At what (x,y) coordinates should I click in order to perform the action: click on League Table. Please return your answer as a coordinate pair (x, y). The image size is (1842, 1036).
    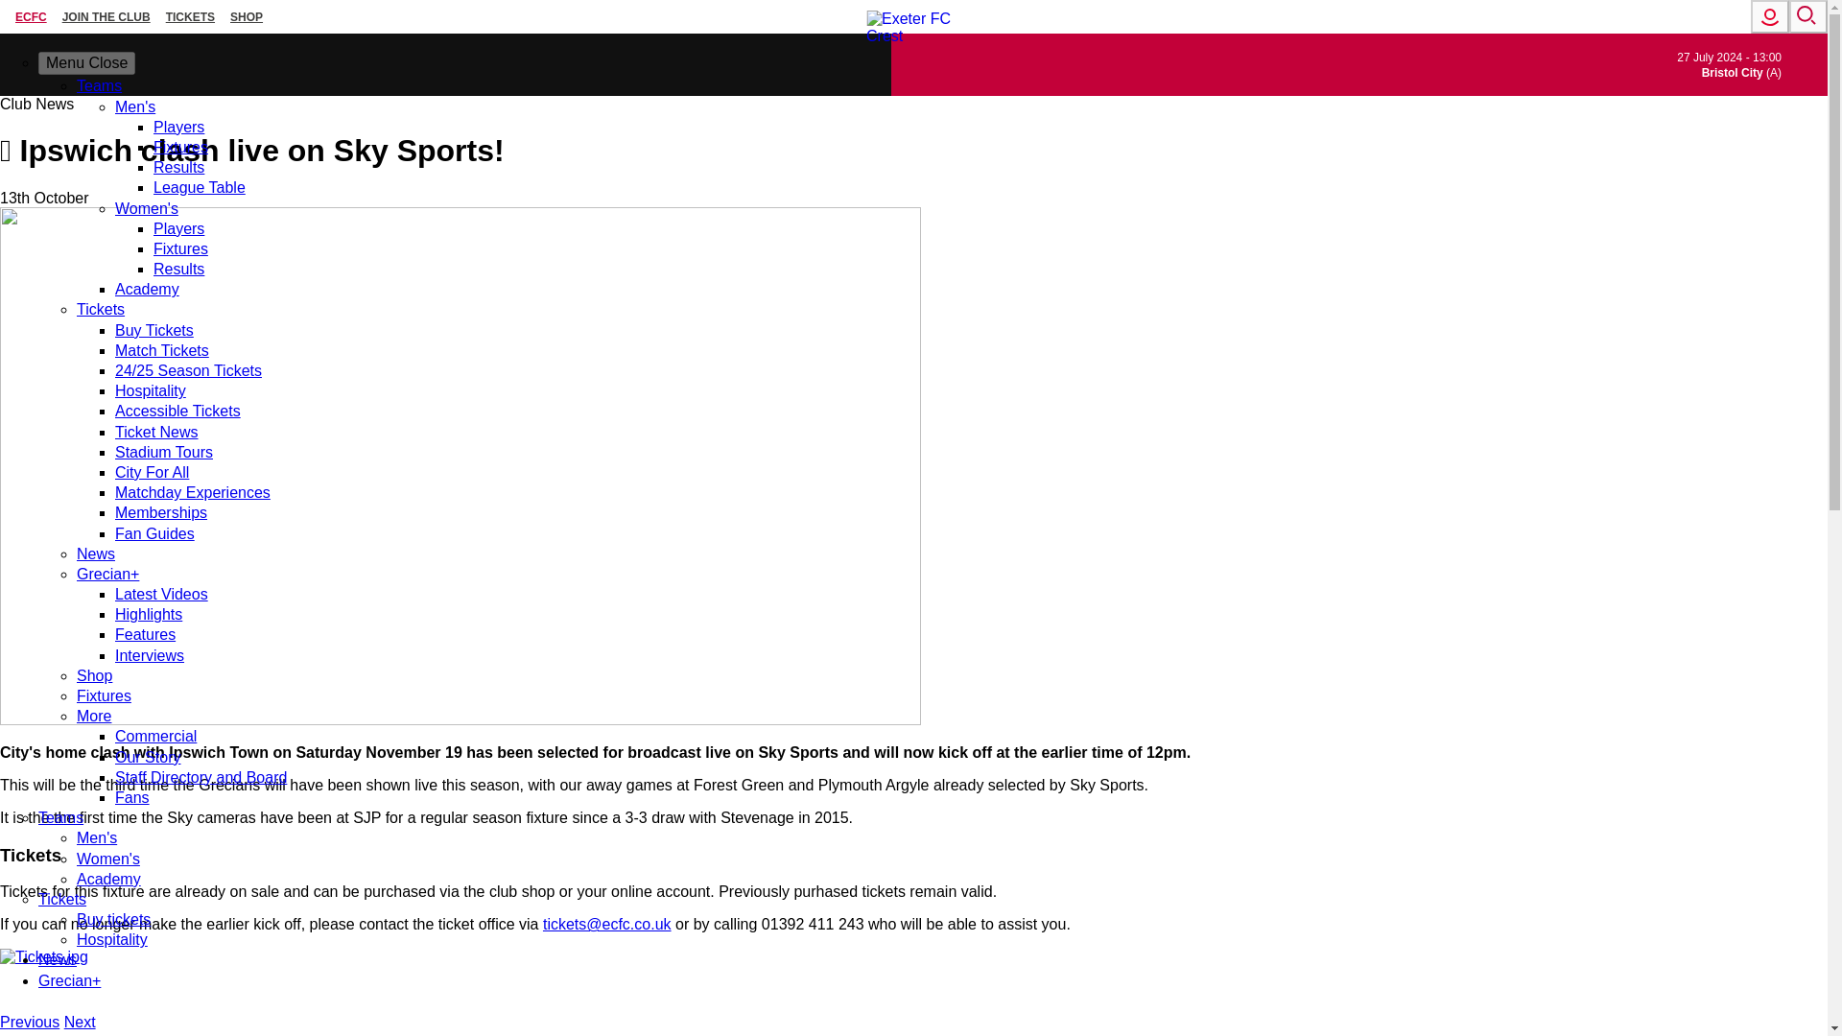
    Looking at the image, I should click on (199, 187).